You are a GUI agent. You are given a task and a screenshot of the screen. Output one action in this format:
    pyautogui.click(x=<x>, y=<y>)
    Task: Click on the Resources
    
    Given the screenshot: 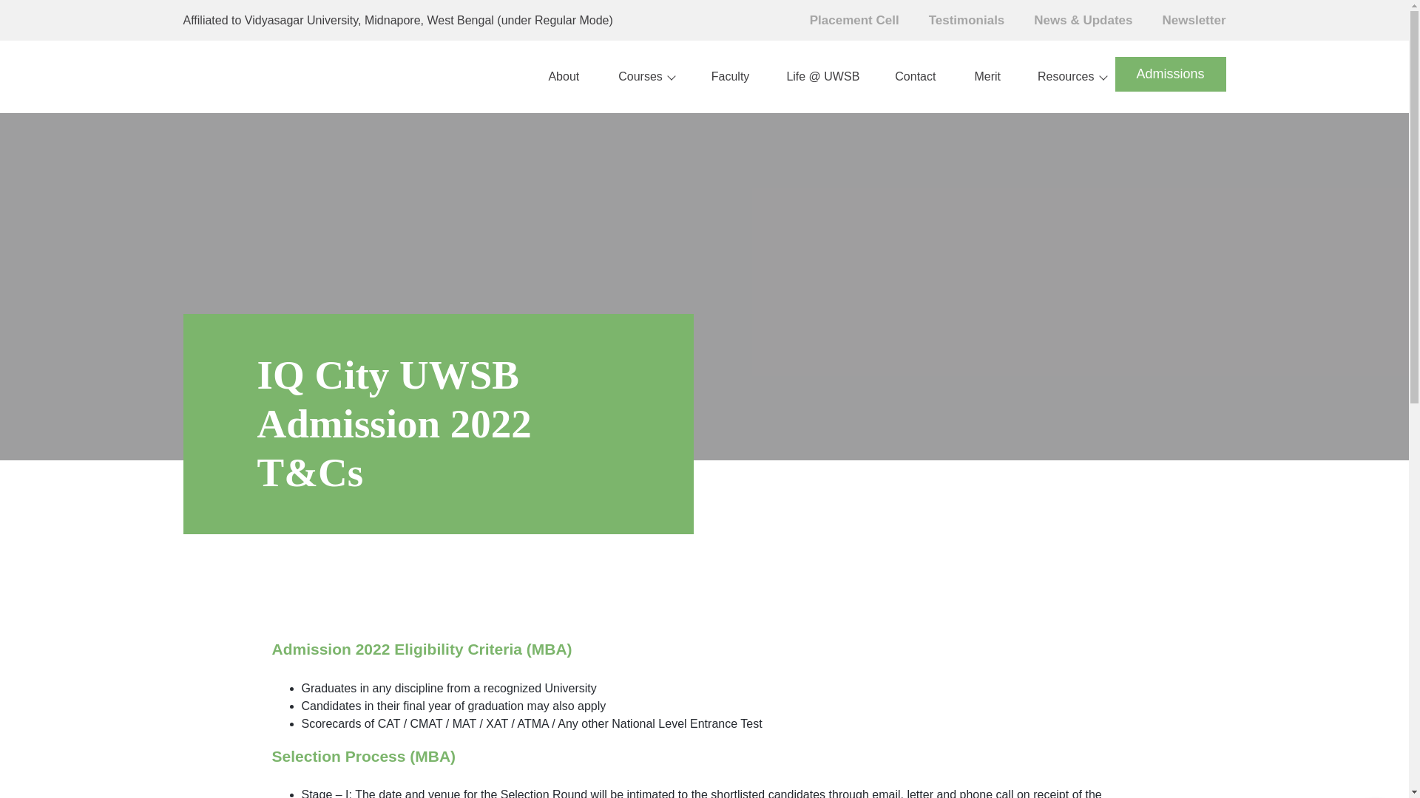 What is the action you would take?
    pyautogui.click(x=1062, y=77)
    